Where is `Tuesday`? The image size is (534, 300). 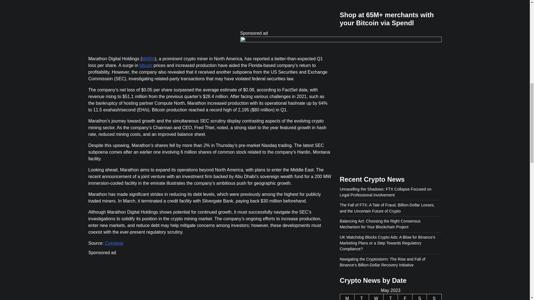 Tuesday is located at coordinates (362, 52).